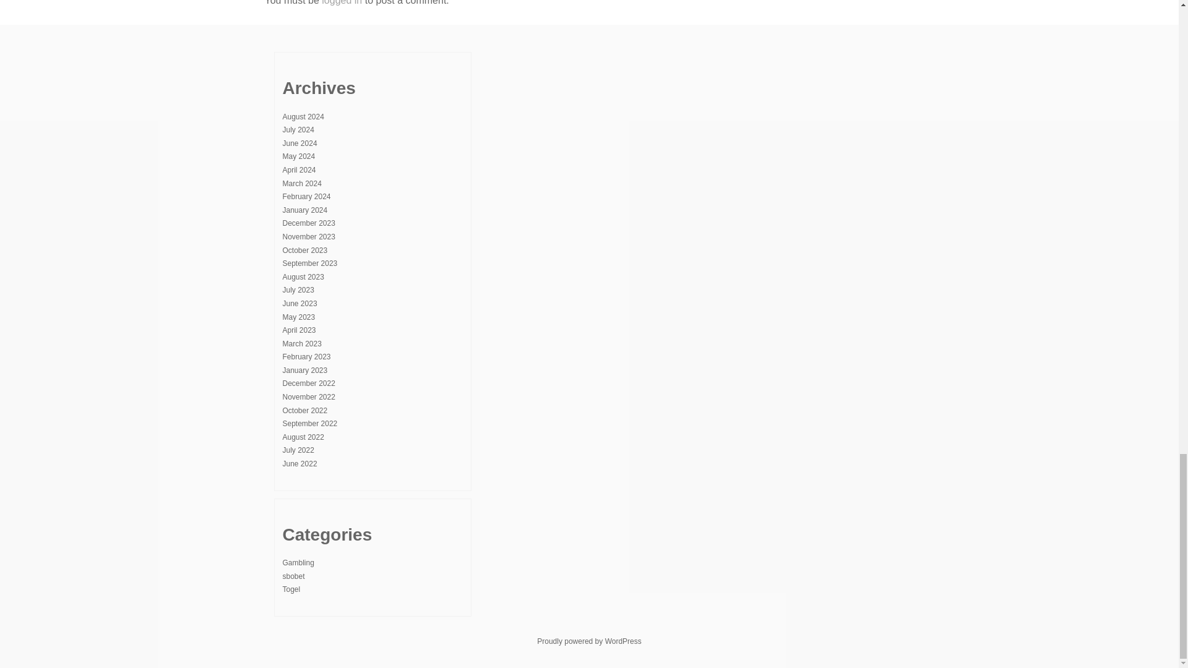 This screenshot has height=668, width=1188. Describe the element at coordinates (301, 183) in the screenshot. I see `March 2024` at that location.